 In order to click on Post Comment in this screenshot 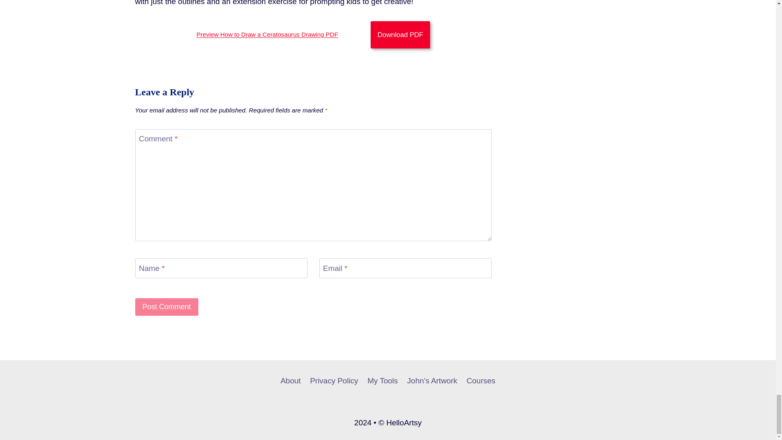, I will do `click(167, 307)`.